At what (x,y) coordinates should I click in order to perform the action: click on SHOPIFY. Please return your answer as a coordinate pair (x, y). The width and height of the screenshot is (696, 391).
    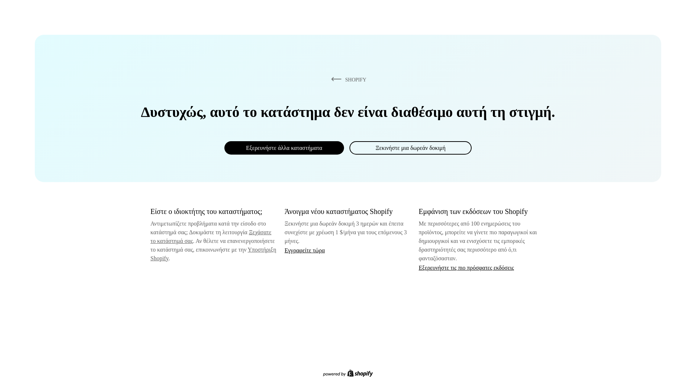
    Looking at the image, I should click on (347, 79).